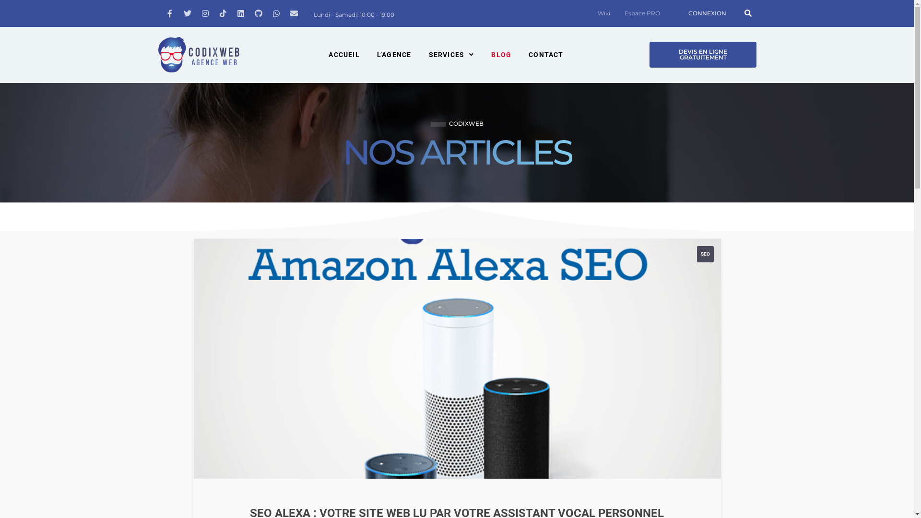 This screenshot has width=921, height=518. Describe the element at coordinates (294, 13) in the screenshot. I see `Envelope` at that location.